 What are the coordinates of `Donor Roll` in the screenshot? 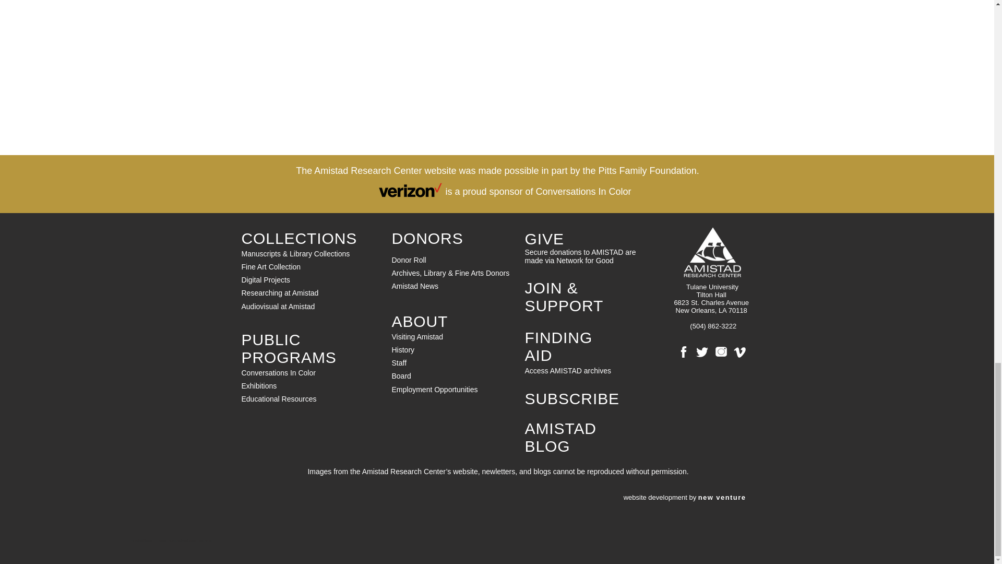 It's located at (409, 260).